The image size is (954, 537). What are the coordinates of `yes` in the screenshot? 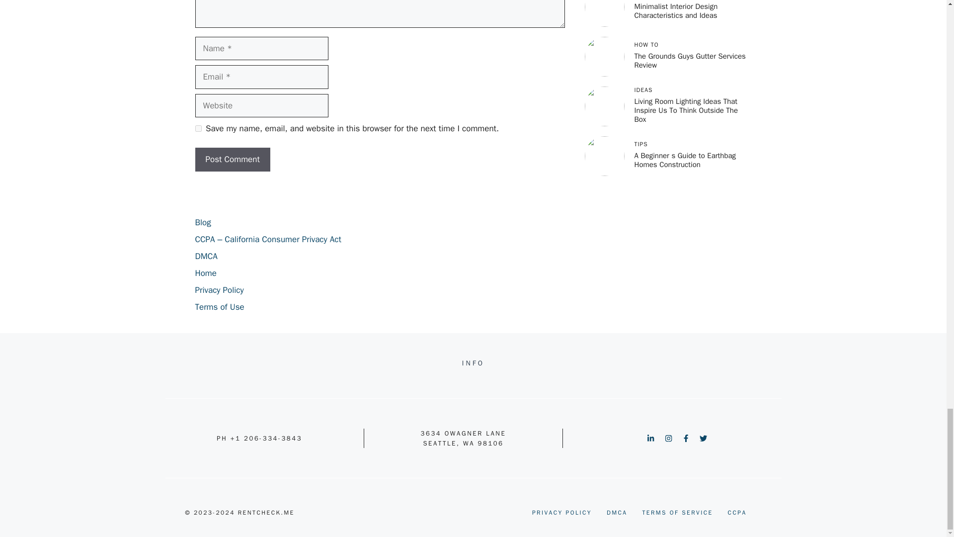 It's located at (198, 128).